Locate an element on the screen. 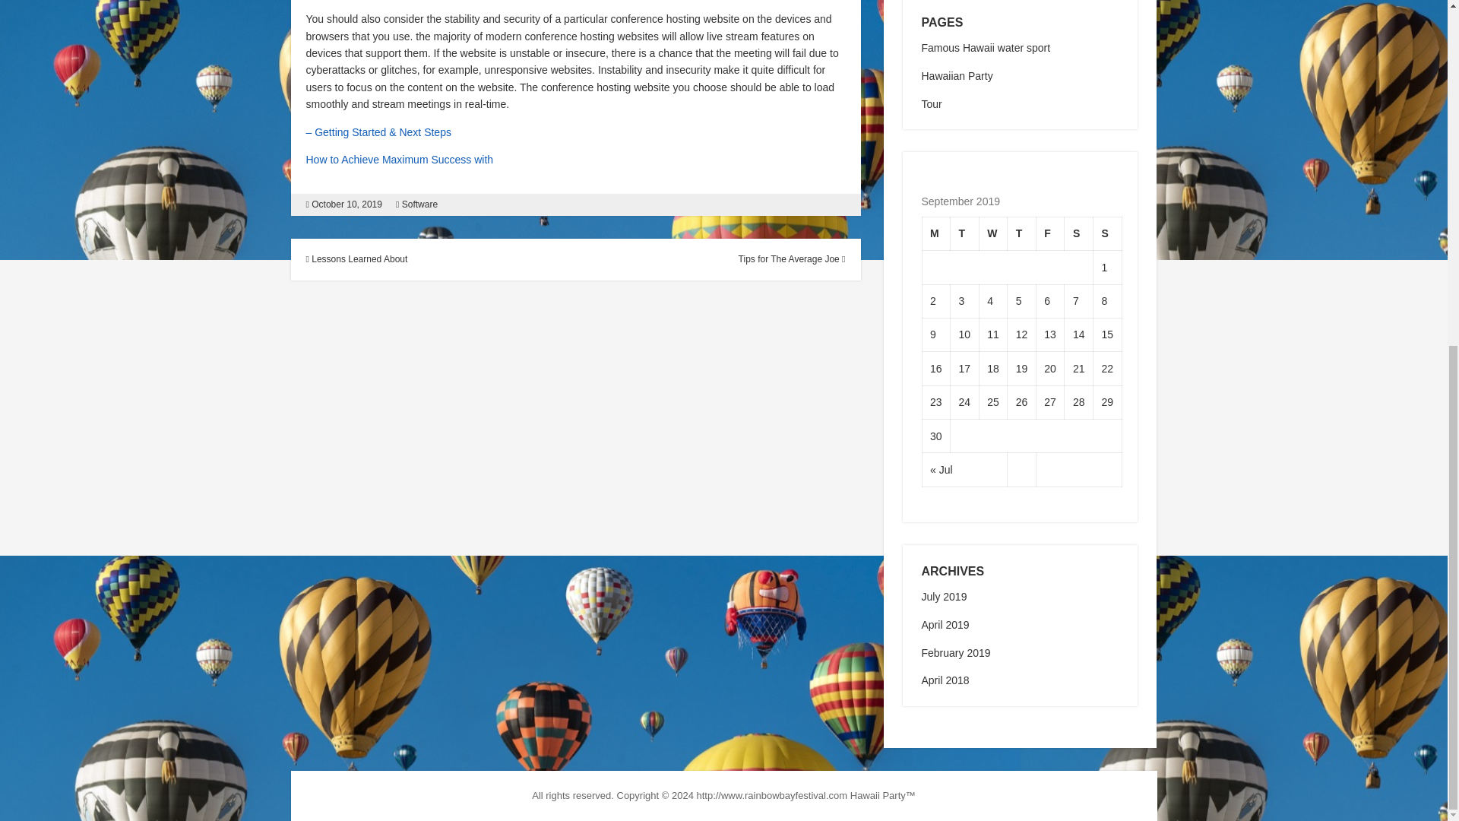  July 2019 is located at coordinates (943, 596).